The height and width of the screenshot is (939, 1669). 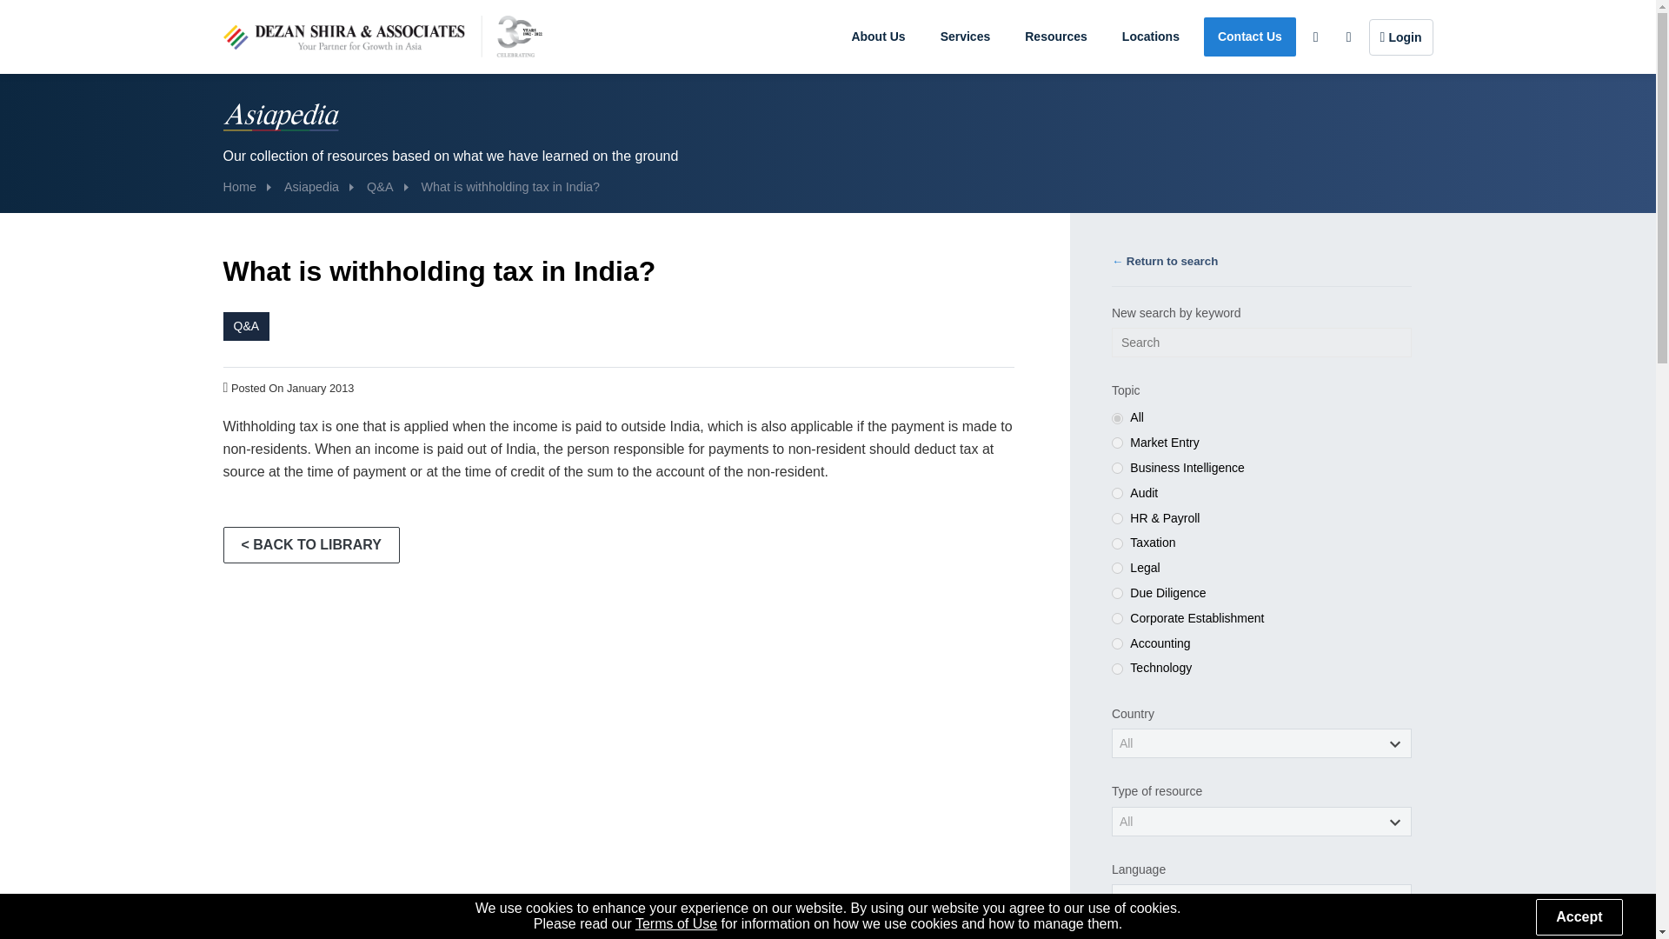 What do you see at coordinates (1117, 492) in the screenshot?
I see `201` at bounding box center [1117, 492].